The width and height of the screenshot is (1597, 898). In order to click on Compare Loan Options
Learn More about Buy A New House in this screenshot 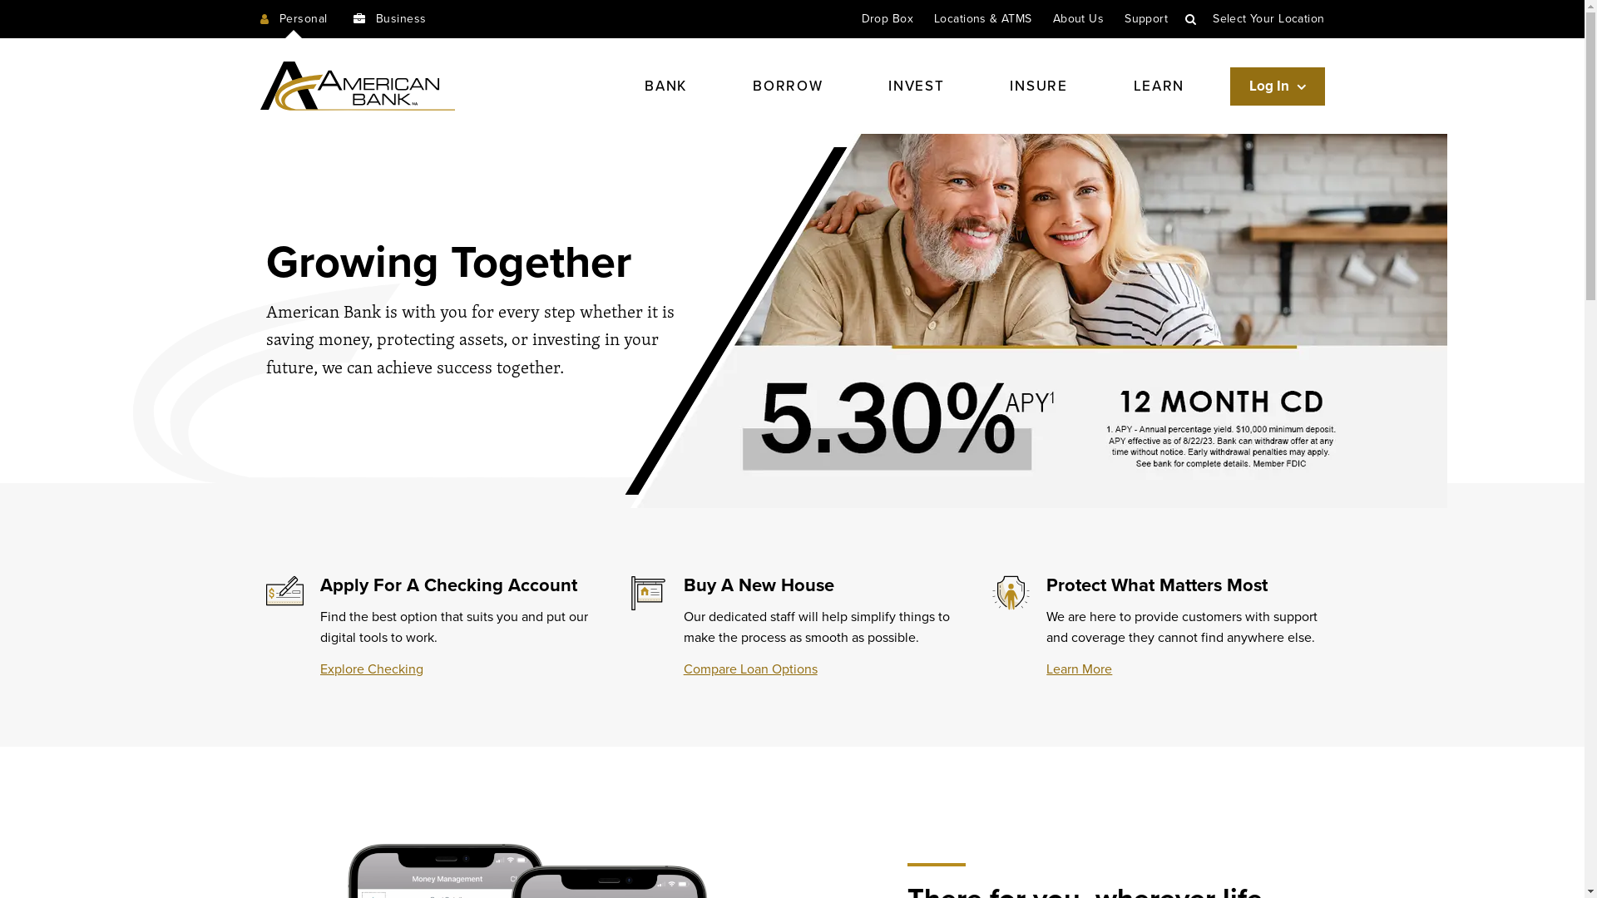, I will do `click(750, 669)`.